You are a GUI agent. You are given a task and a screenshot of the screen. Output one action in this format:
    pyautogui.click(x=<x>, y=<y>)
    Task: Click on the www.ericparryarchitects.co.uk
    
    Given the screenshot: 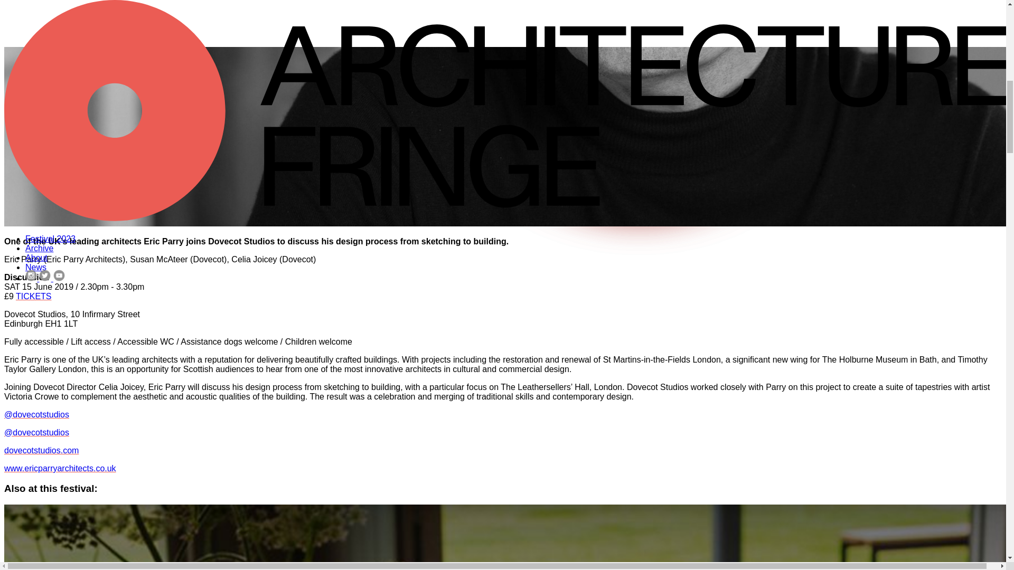 What is the action you would take?
    pyautogui.click(x=60, y=469)
    